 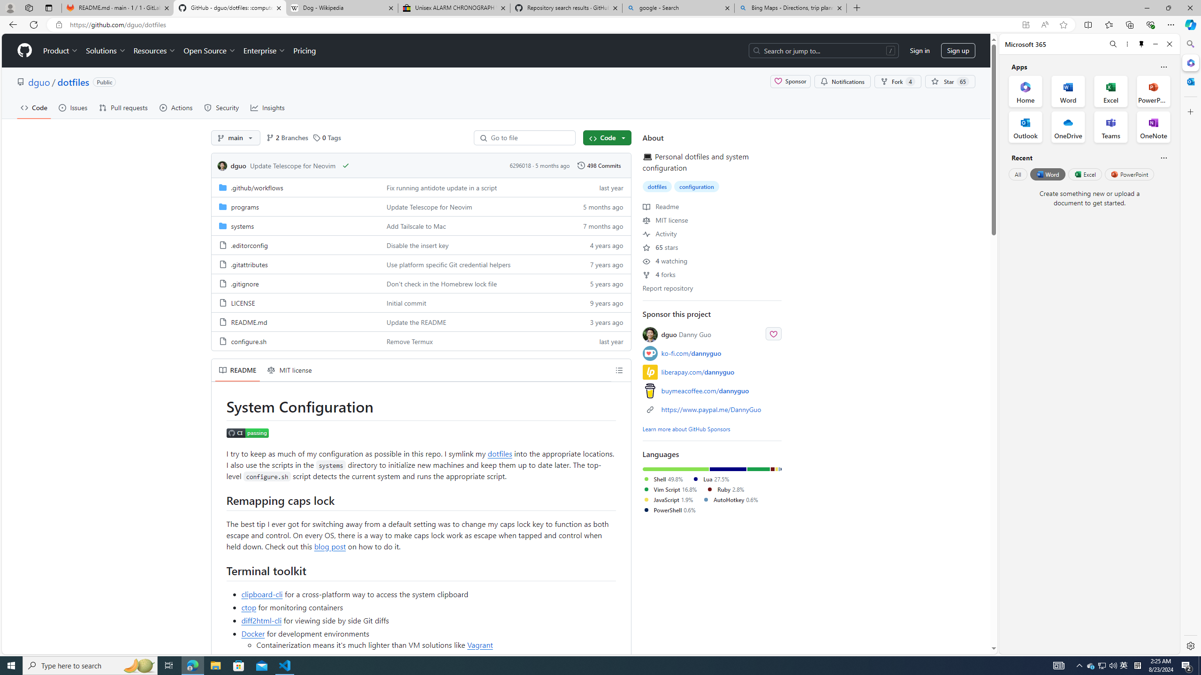 I want to click on JavaScript 1.9%, so click(x=668, y=499).